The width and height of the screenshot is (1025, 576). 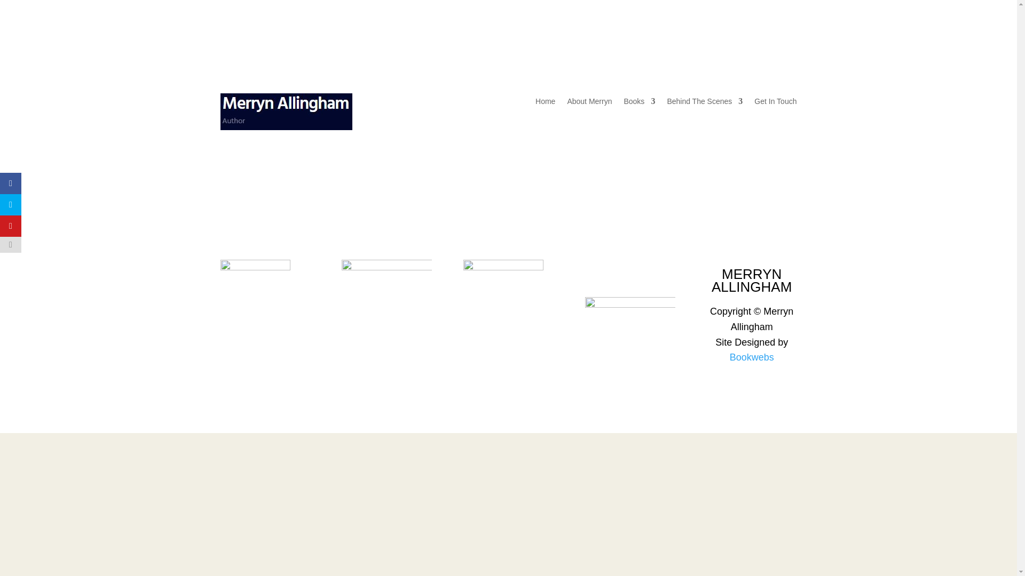 I want to click on Books, so click(x=638, y=103).